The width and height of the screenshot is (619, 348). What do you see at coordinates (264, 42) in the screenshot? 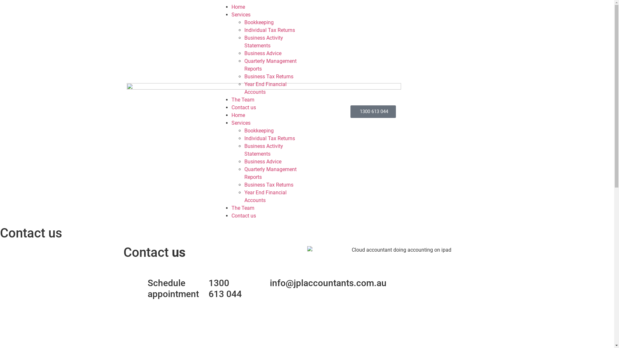
I see `Business Activity Statements` at bounding box center [264, 42].